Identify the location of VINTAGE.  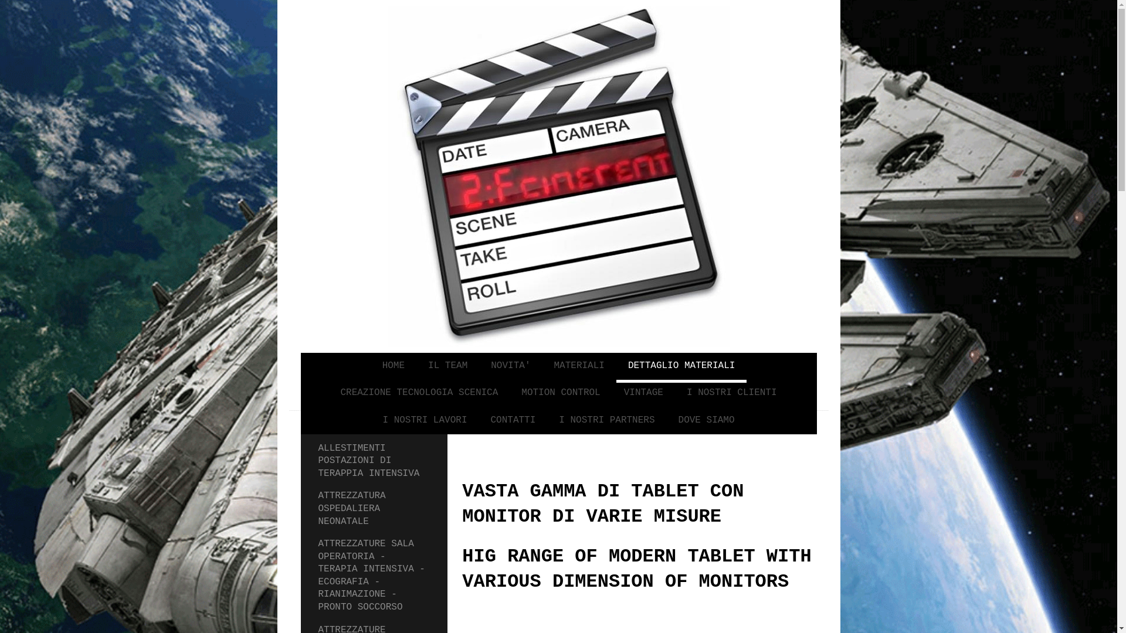
(644, 395).